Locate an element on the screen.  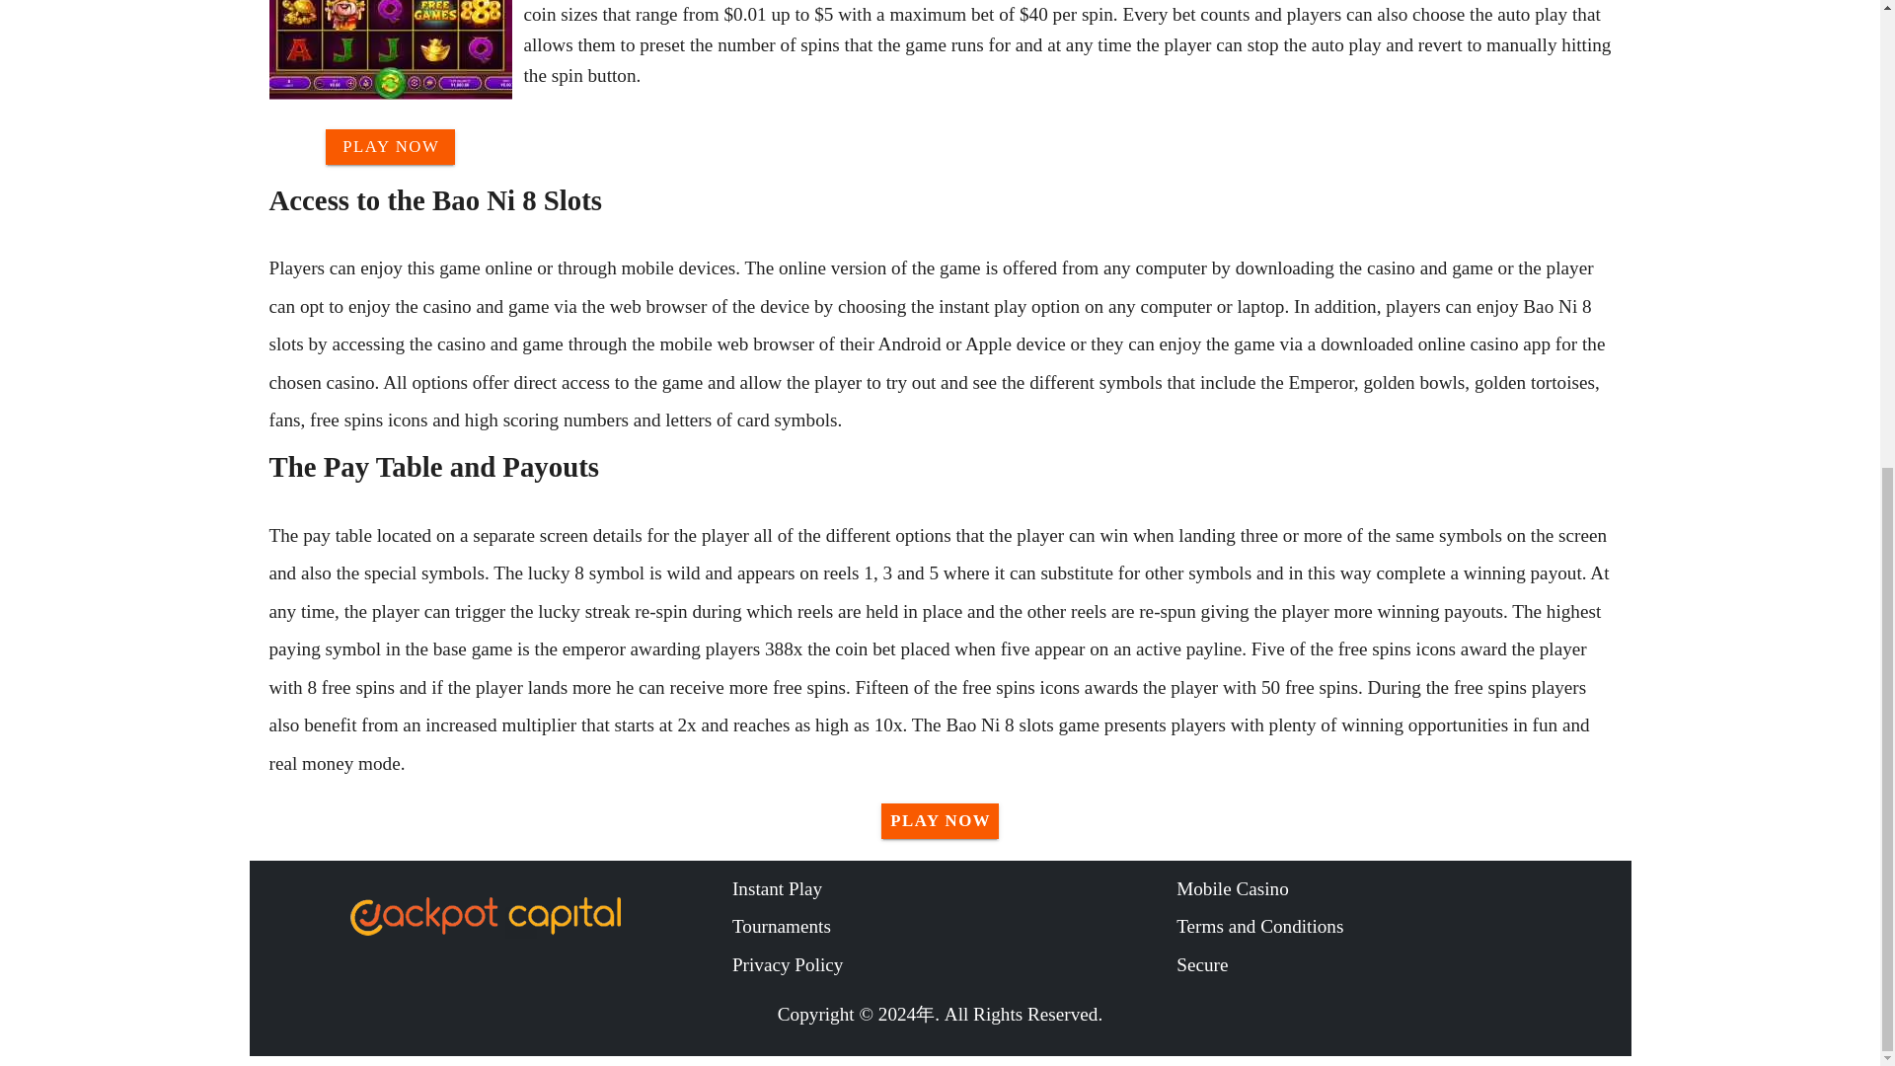
PLAY NOW is located at coordinates (940, 821).